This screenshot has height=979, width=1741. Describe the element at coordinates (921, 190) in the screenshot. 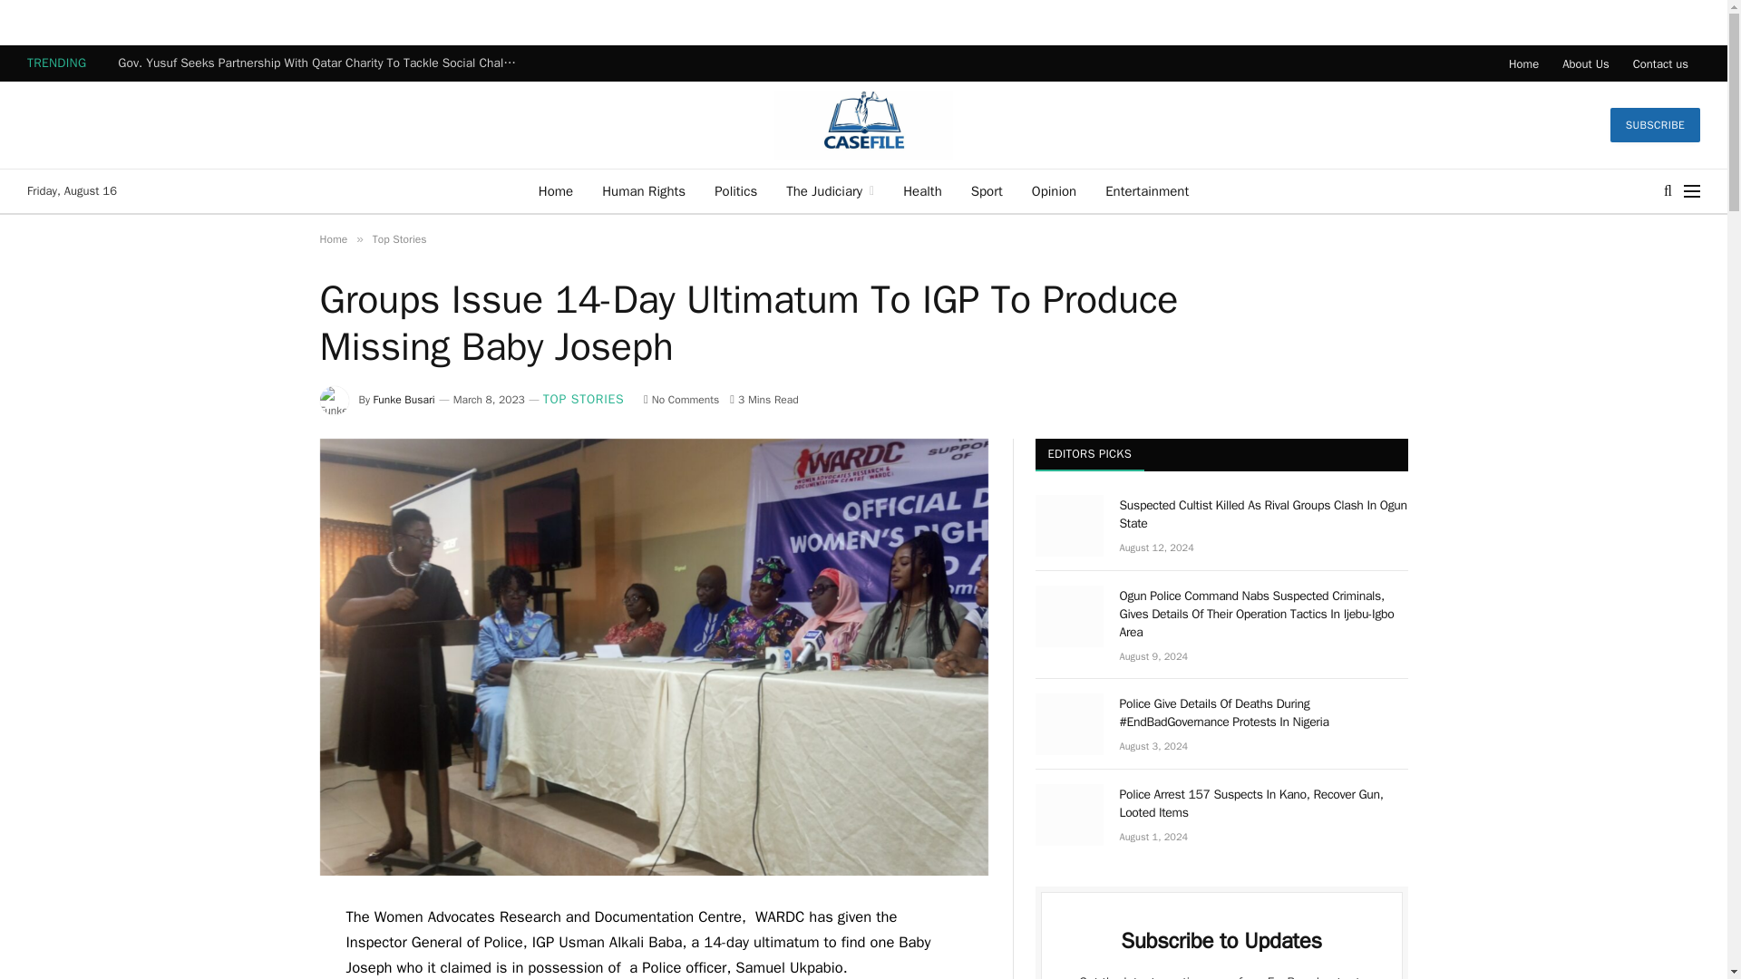

I see `Health` at that location.